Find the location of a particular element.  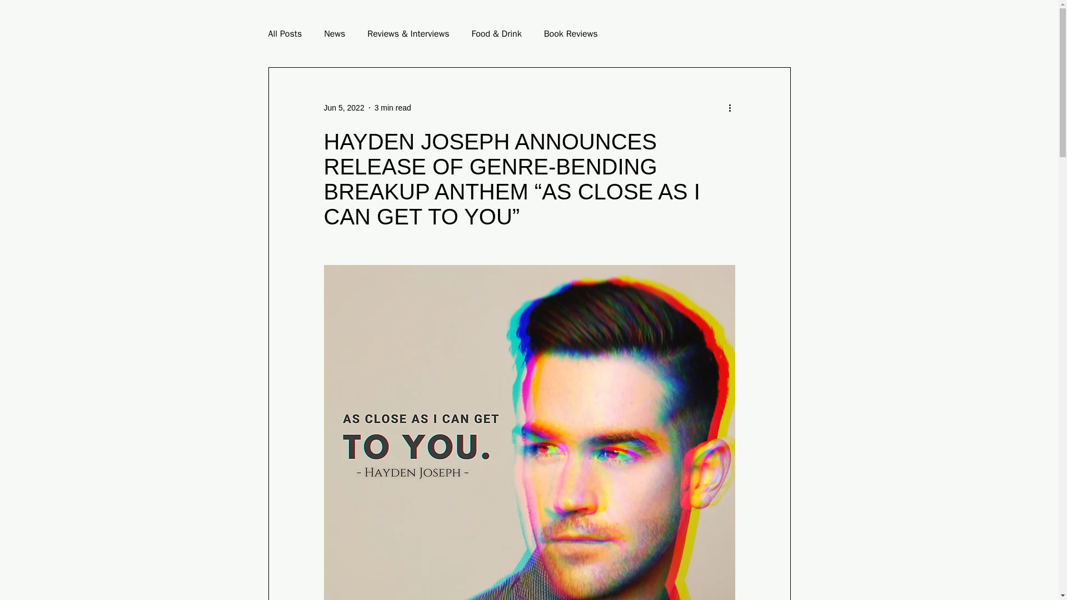

All Posts is located at coordinates (285, 33).